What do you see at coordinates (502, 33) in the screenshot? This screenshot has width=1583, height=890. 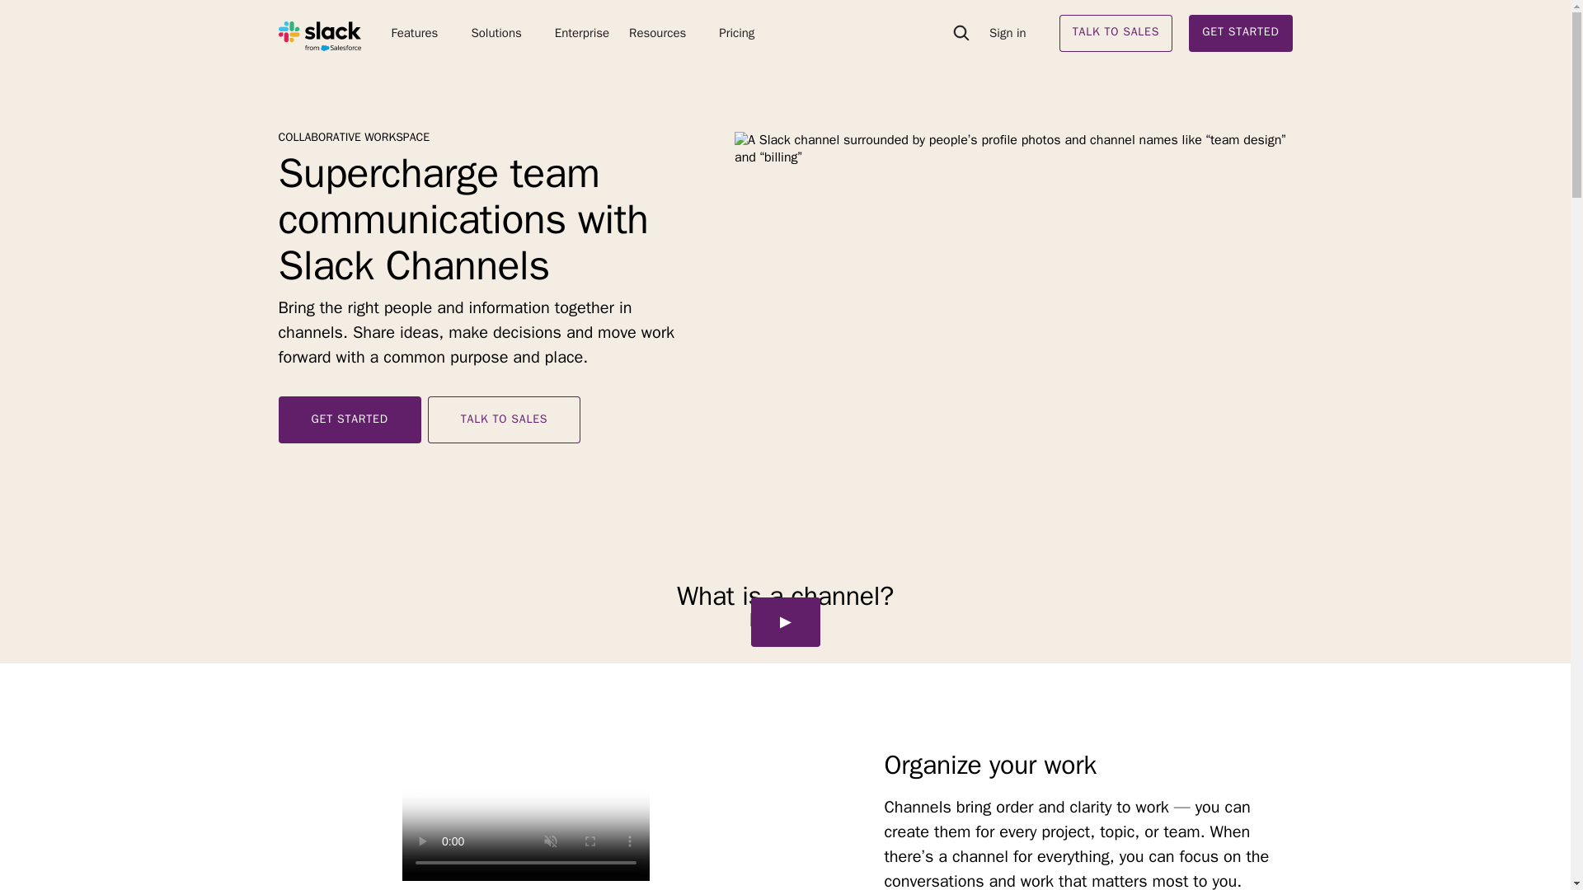 I see `Solutions` at bounding box center [502, 33].